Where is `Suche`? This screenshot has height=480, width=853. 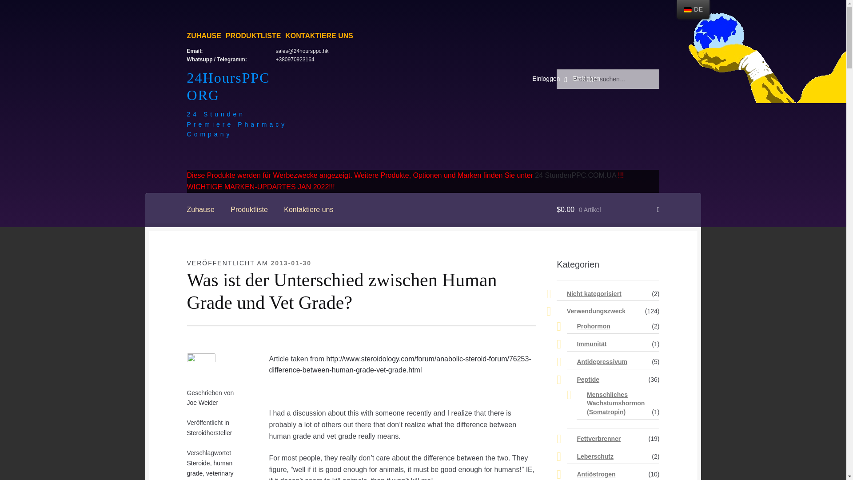 Suche is located at coordinates (575, 78).